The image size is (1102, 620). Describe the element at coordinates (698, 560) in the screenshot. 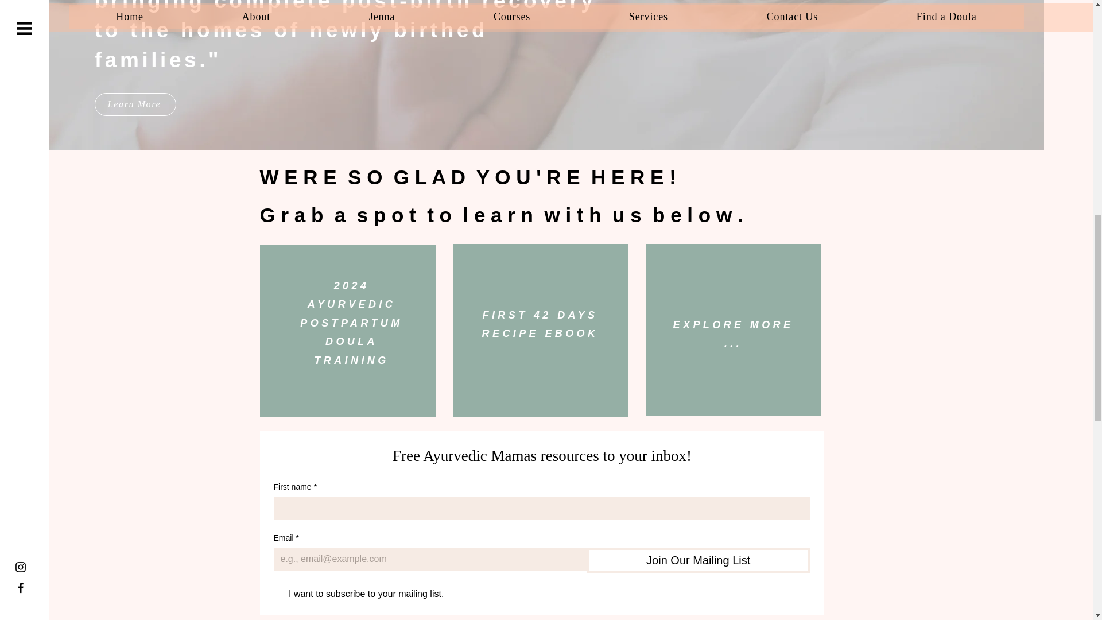

I see `on` at that location.